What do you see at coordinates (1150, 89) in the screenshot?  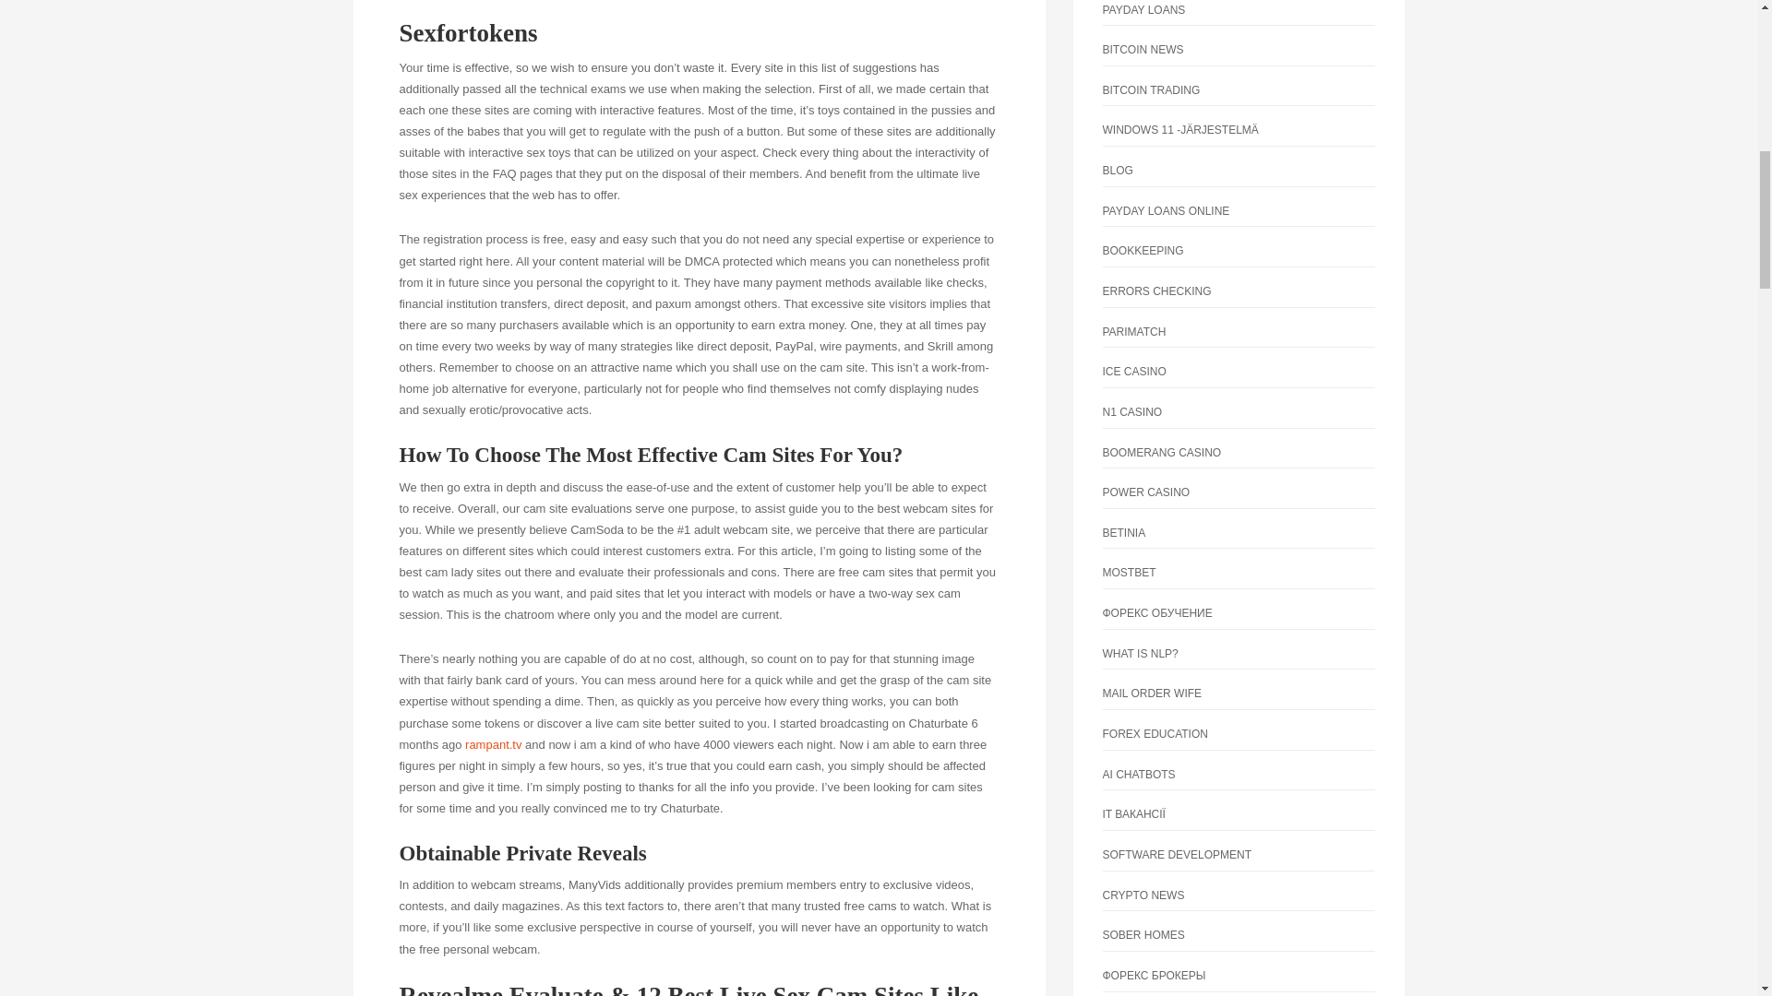 I see `BITCOIN TRADING` at bounding box center [1150, 89].